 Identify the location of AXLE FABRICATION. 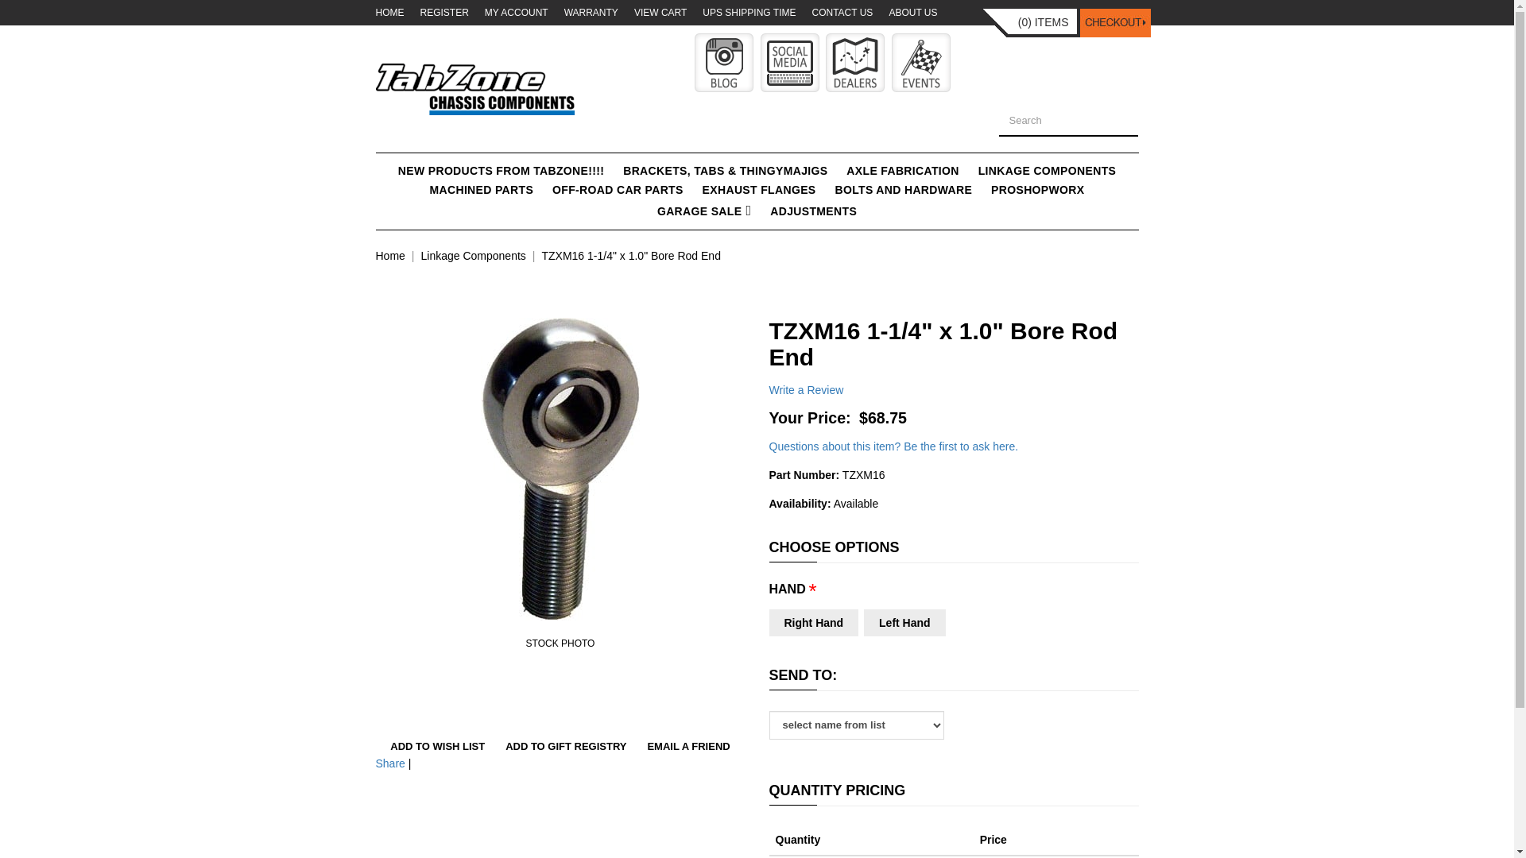
(901, 170).